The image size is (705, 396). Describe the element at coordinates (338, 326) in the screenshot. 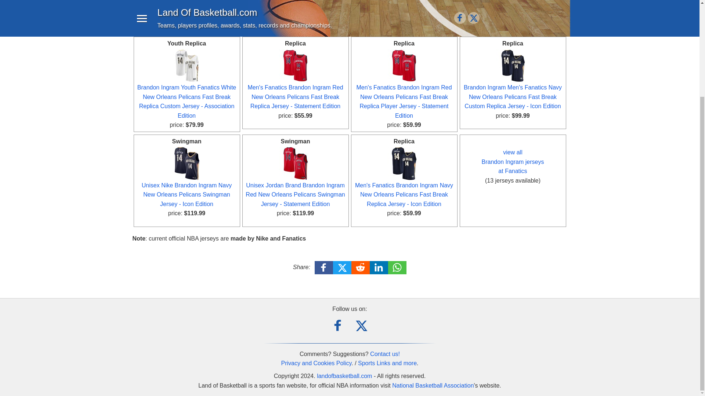

I see `Facebook` at that location.